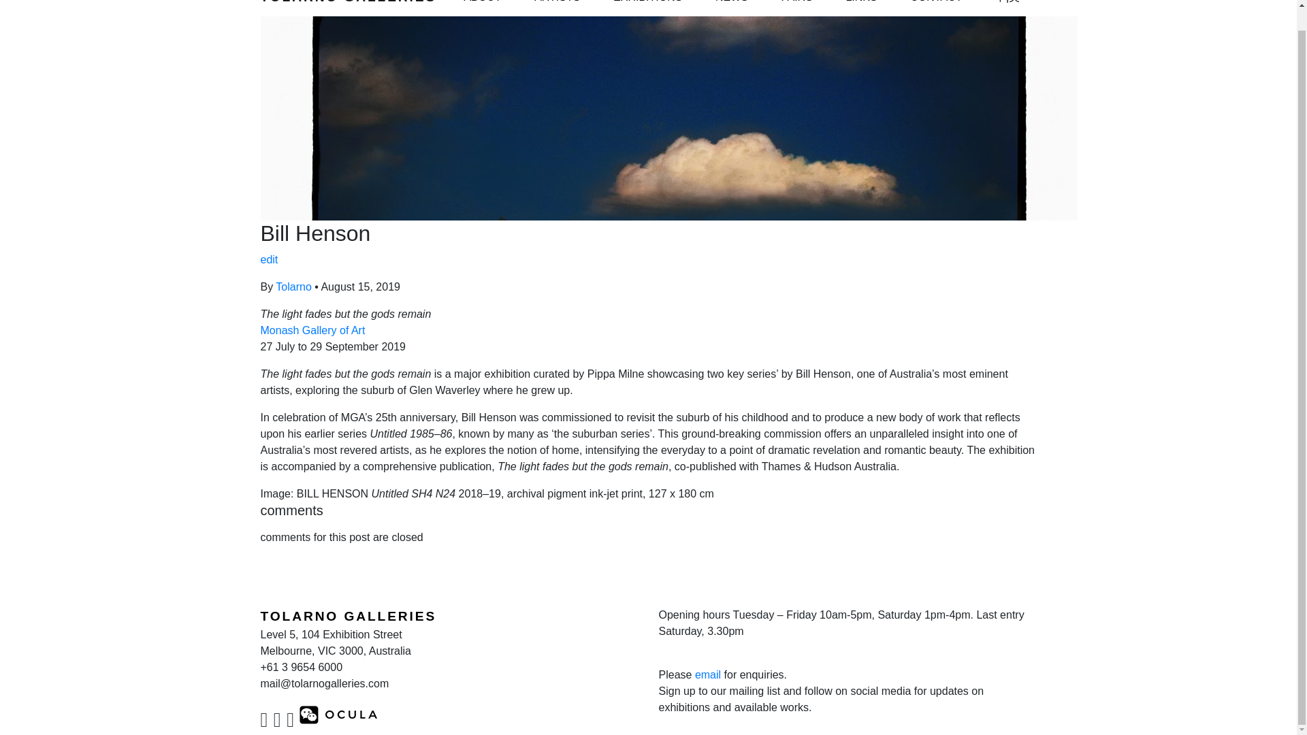 This screenshot has height=735, width=1307. What do you see at coordinates (482, 5) in the screenshot?
I see `ABOUT` at bounding box center [482, 5].